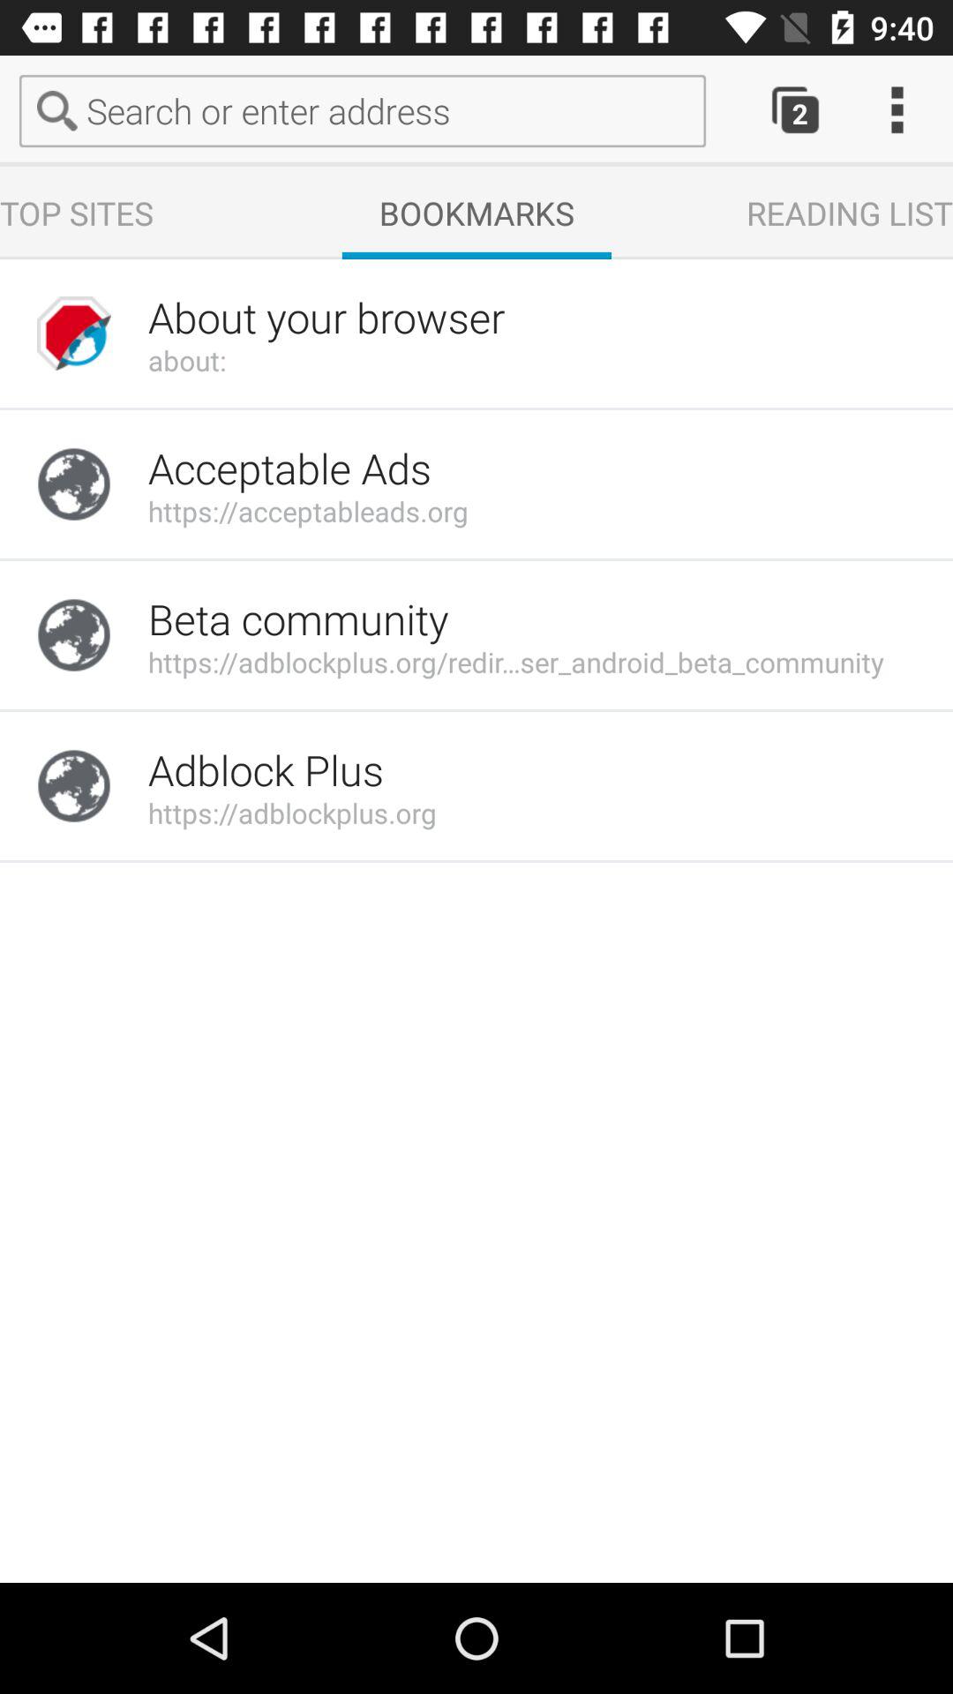 This screenshot has height=1694, width=953. Describe the element at coordinates (768, 111) in the screenshot. I see `select the icon which is to the immediate left of more options button` at that location.